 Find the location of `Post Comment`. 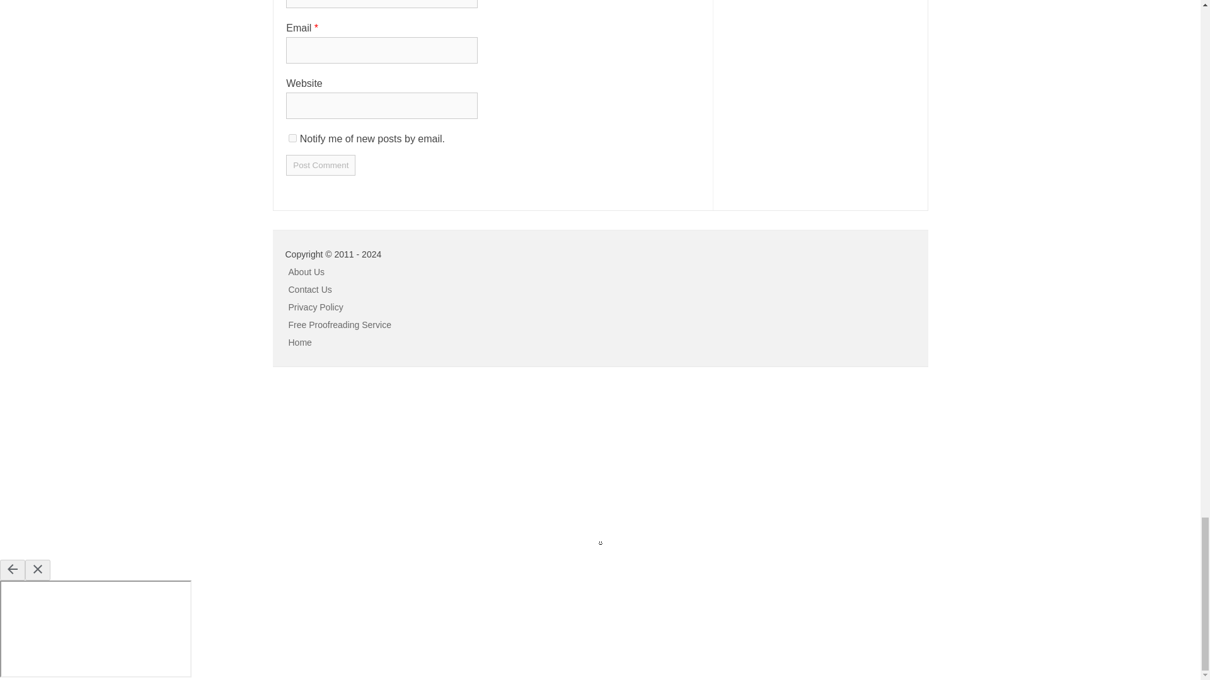

Post Comment is located at coordinates (320, 165).